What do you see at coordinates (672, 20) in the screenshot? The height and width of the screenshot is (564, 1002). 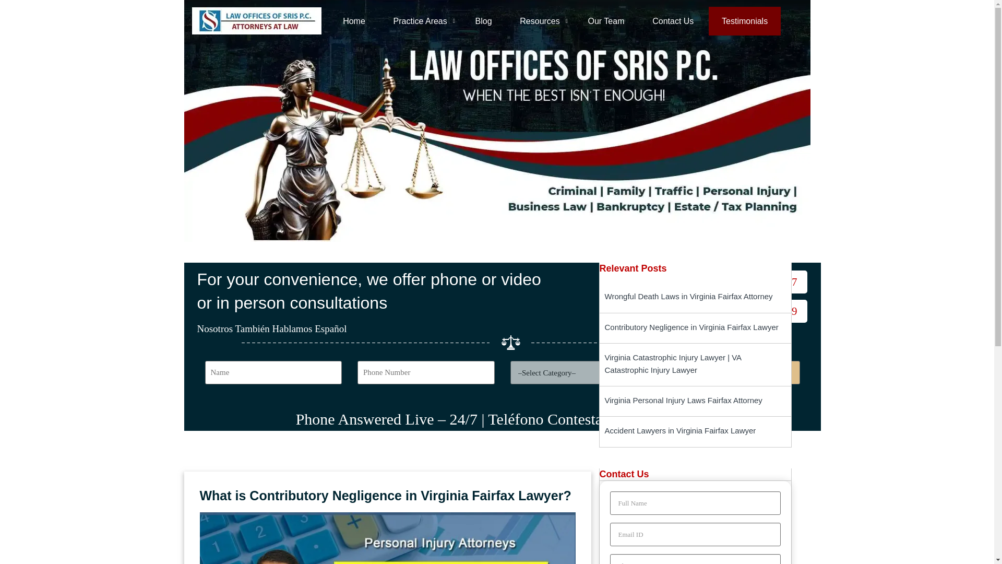 I see `Contact Us` at bounding box center [672, 20].